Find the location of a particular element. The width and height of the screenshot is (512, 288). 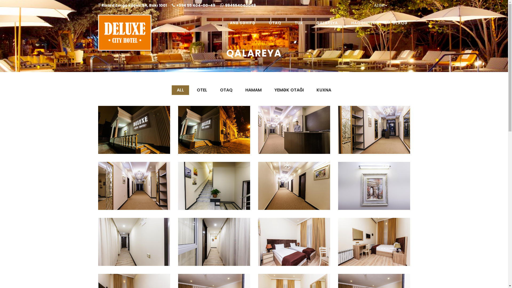

Otaq is located at coordinates (294, 242).